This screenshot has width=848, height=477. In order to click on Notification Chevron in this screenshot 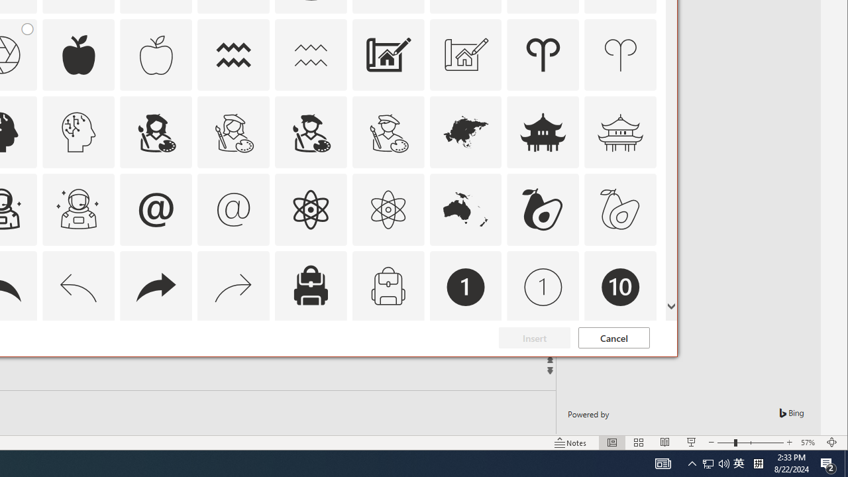, I will do `click(692, 464)`.